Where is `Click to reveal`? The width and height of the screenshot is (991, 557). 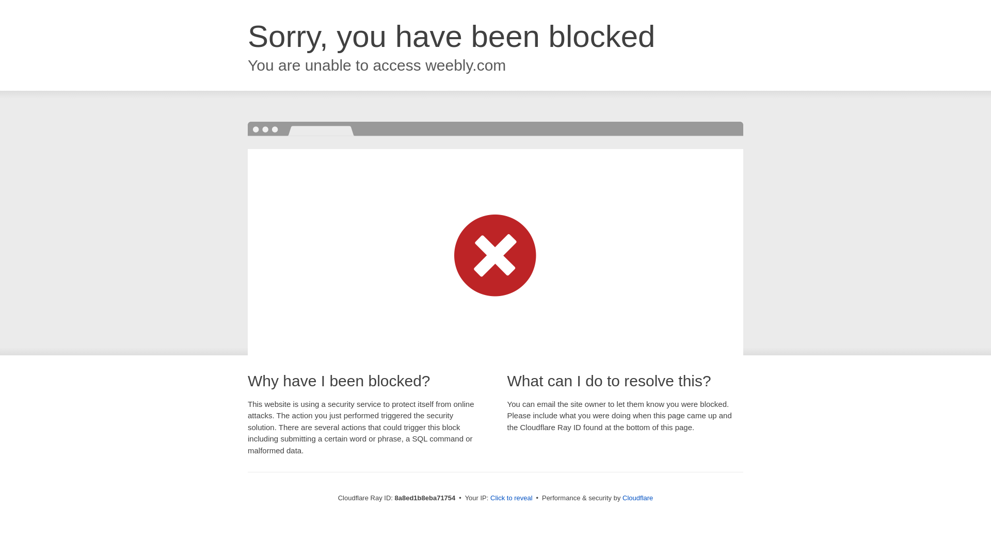
Click to reveal is located at coordinates (512, 498).